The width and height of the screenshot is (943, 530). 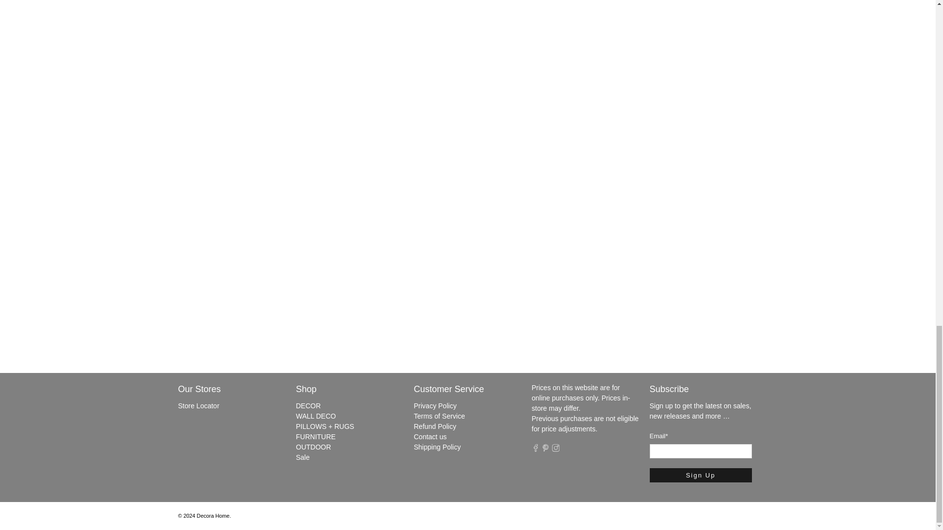 What do you see at coordinates (535, 450) in the screenshot?
I see `Decora Home on Facebook` at bounding box center [535, 450].